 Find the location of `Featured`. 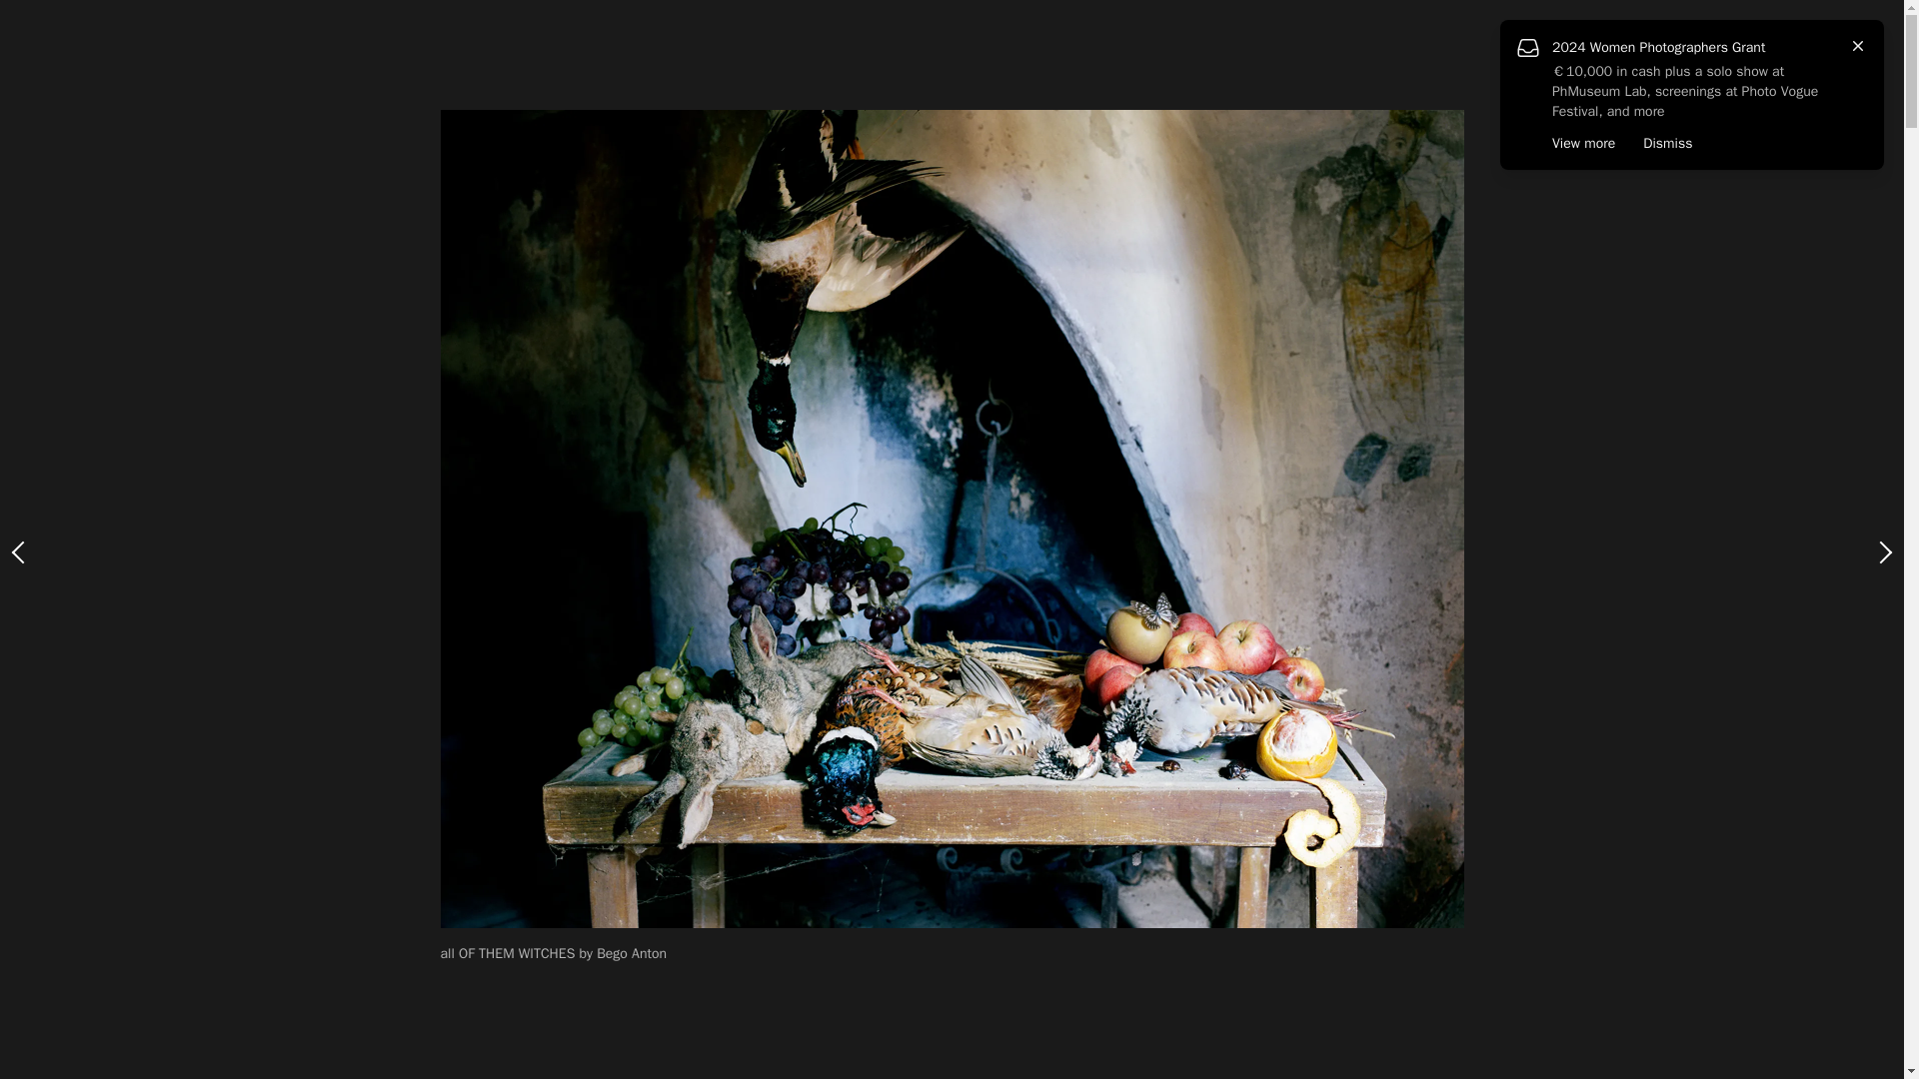

Featured is located at coordinates (554, 86).